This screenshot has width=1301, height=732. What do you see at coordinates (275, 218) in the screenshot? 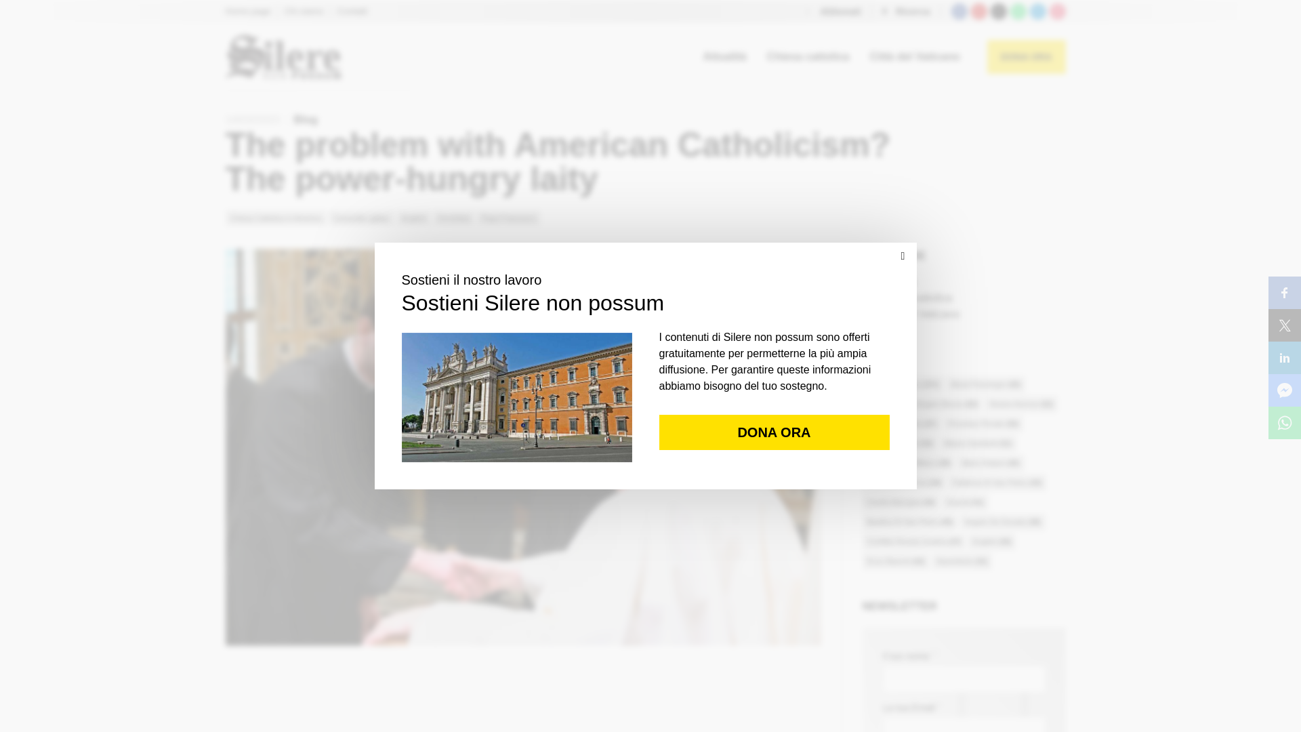
I see `Chiesa Cattolica In America` at bounding box center [275, 218].